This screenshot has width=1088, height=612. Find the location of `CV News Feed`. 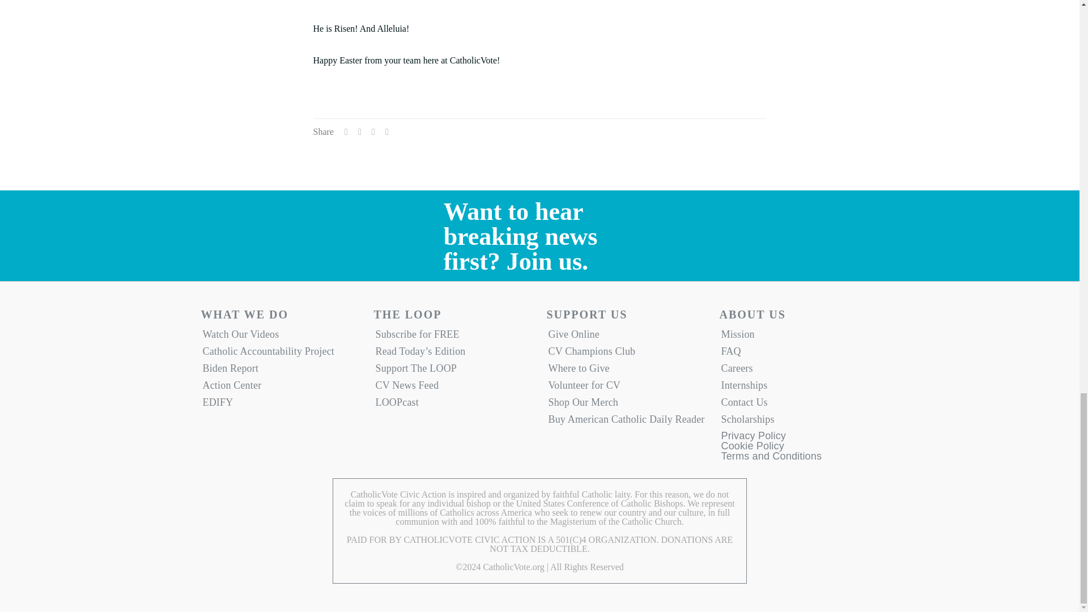

CV News Feed is located at coordinates (453, 388).